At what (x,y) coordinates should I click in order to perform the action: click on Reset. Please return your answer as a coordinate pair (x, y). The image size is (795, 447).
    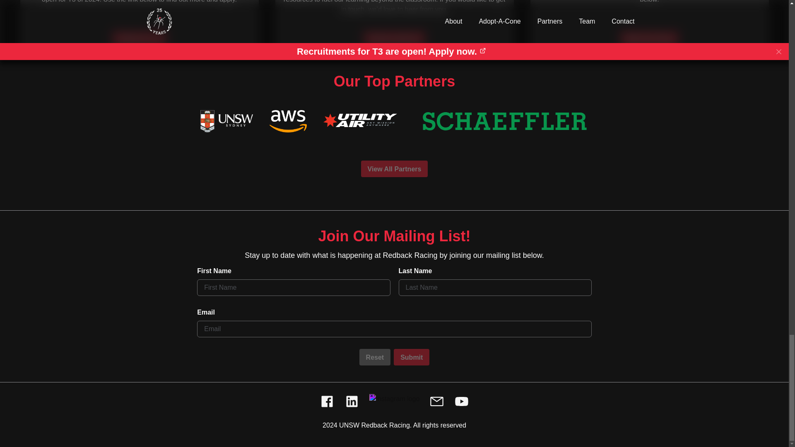
    Looking at the image, I should click on (375, 357).